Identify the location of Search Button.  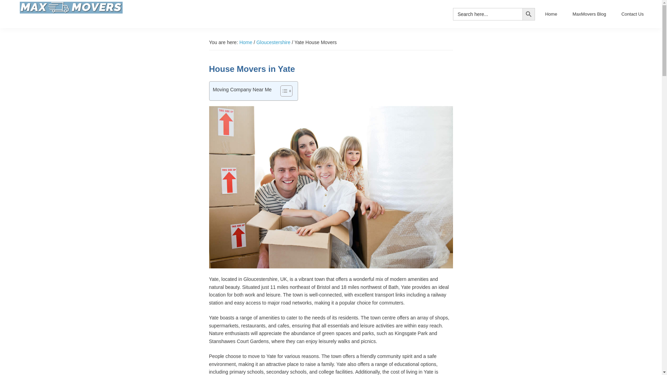
(528, 14).